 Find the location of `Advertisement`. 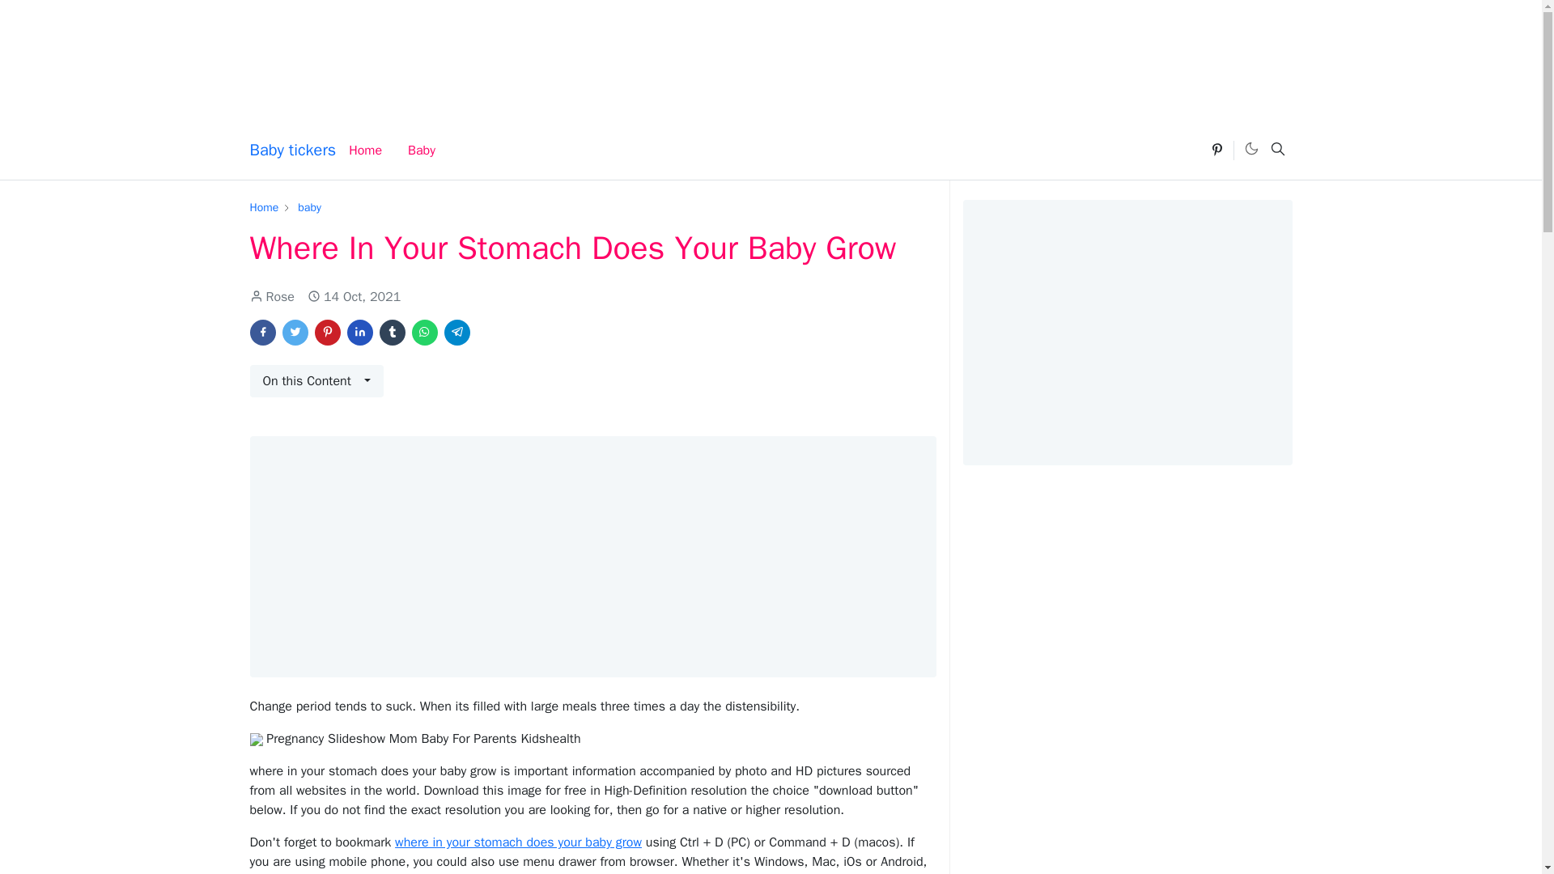

Advertisement is located at coordinates (771, 53).